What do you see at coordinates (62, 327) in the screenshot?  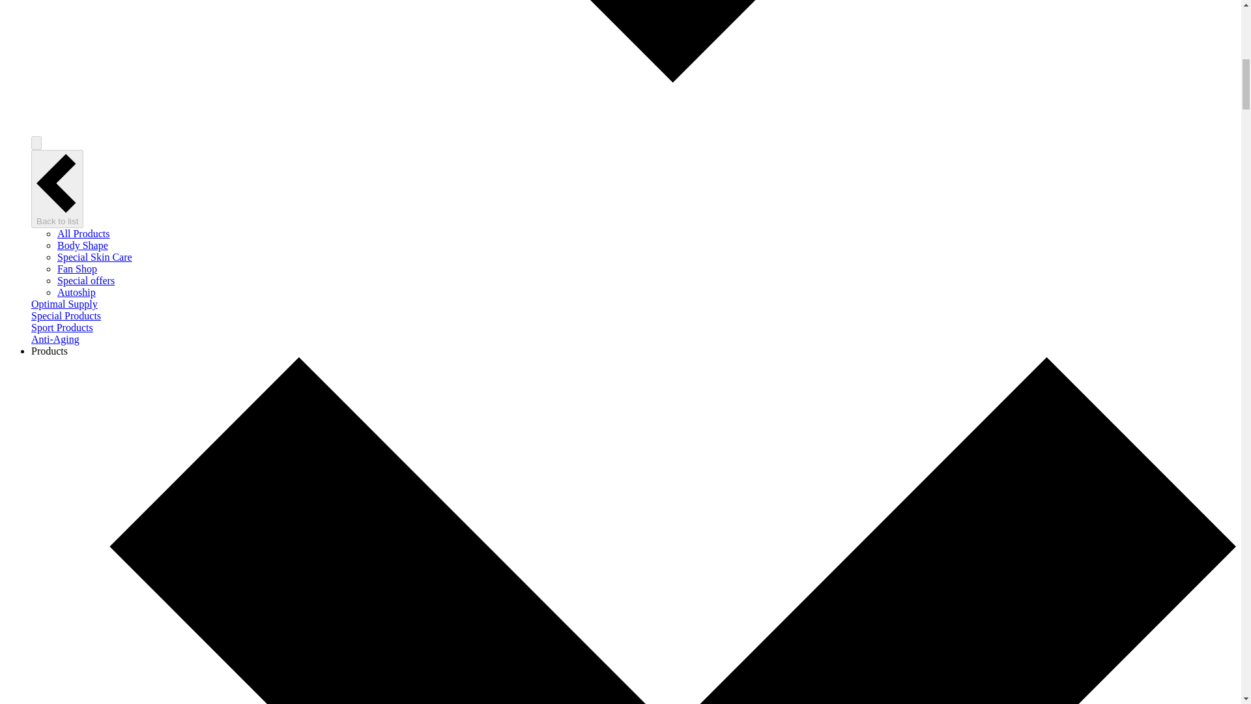 I see `Sport Products` at bounding box center [62, 327].